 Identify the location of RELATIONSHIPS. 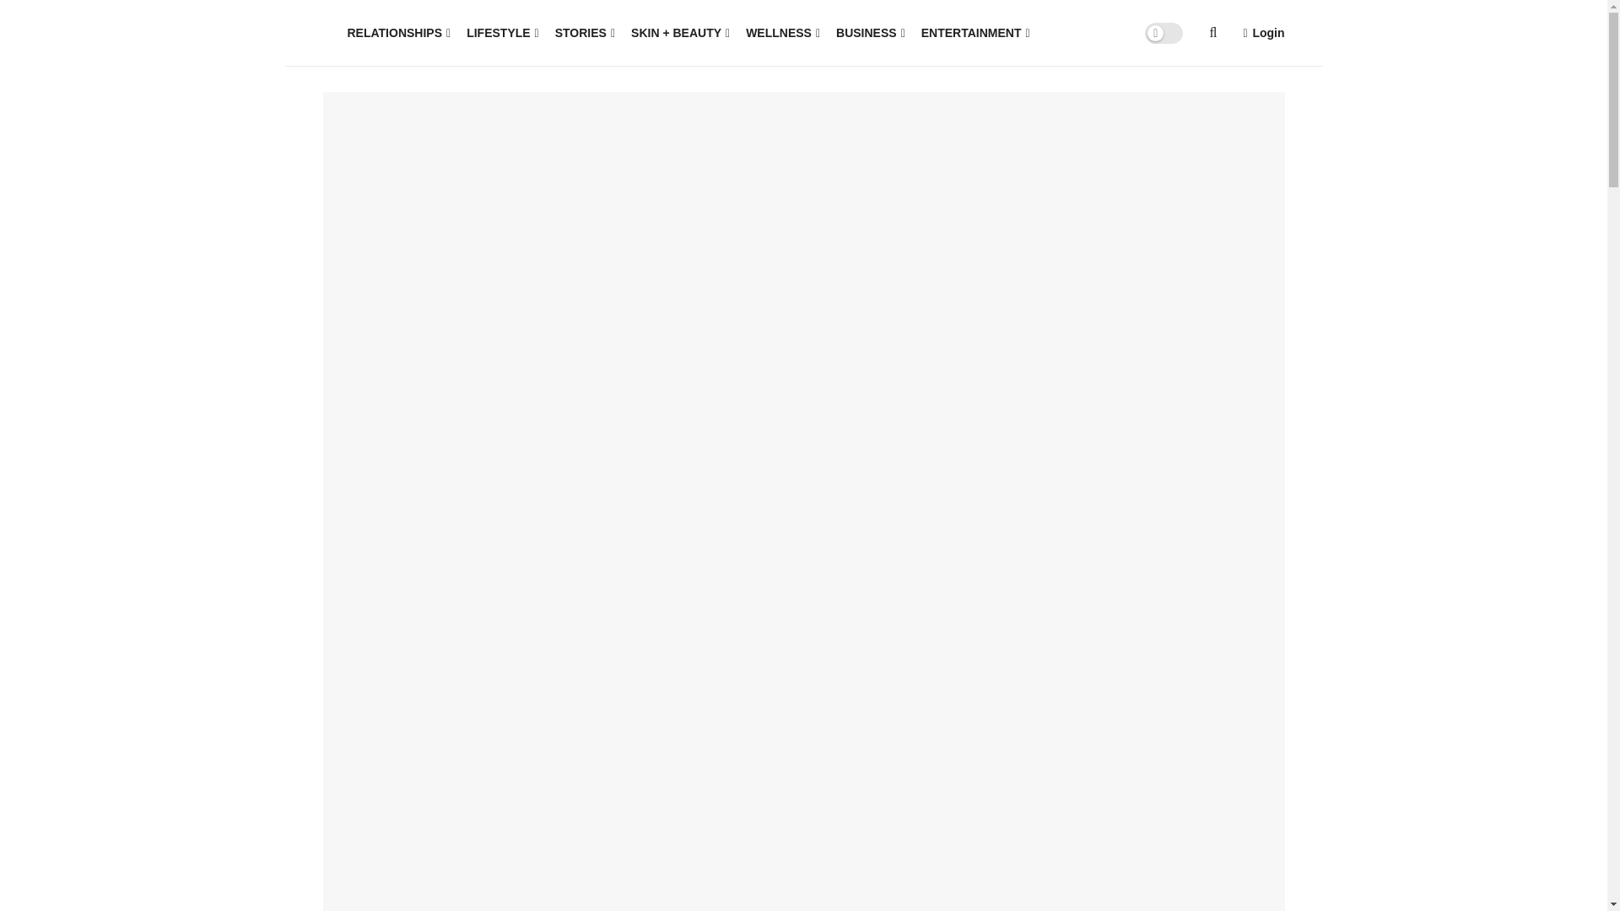
(398, 32).